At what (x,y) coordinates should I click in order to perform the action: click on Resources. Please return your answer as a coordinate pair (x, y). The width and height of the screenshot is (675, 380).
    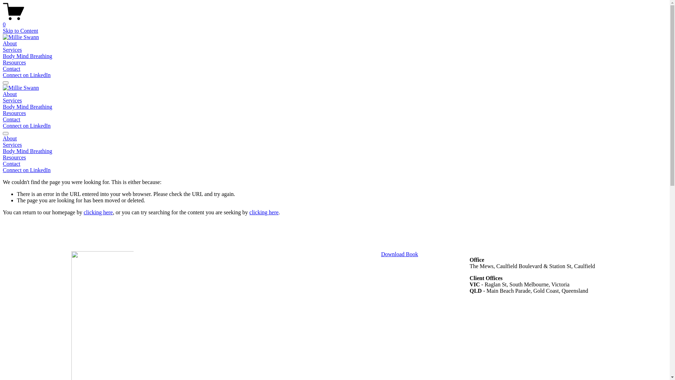
    Looking at the image, I should click on (14, 63).